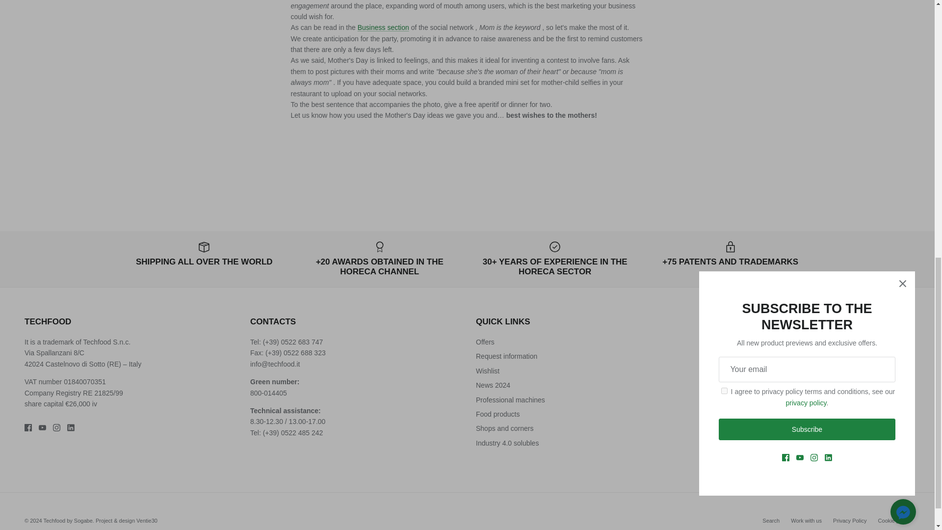 Image resolution: width=942 pixels, height=530 pixels. Describe the element at coordinates (707, 406) in the screenshot. I see `on` at that location.